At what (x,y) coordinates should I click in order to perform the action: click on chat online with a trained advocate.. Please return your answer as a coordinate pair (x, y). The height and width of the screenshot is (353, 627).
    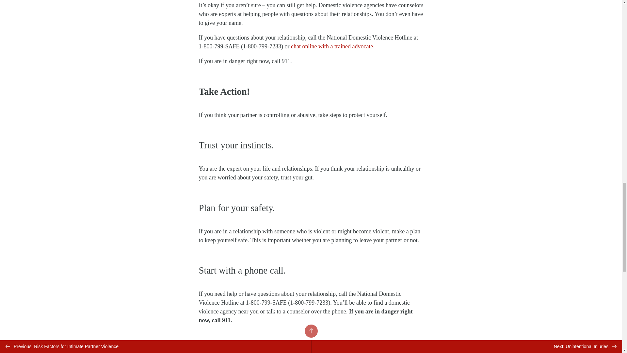
    Looking at the image, I should click on (332, 46).